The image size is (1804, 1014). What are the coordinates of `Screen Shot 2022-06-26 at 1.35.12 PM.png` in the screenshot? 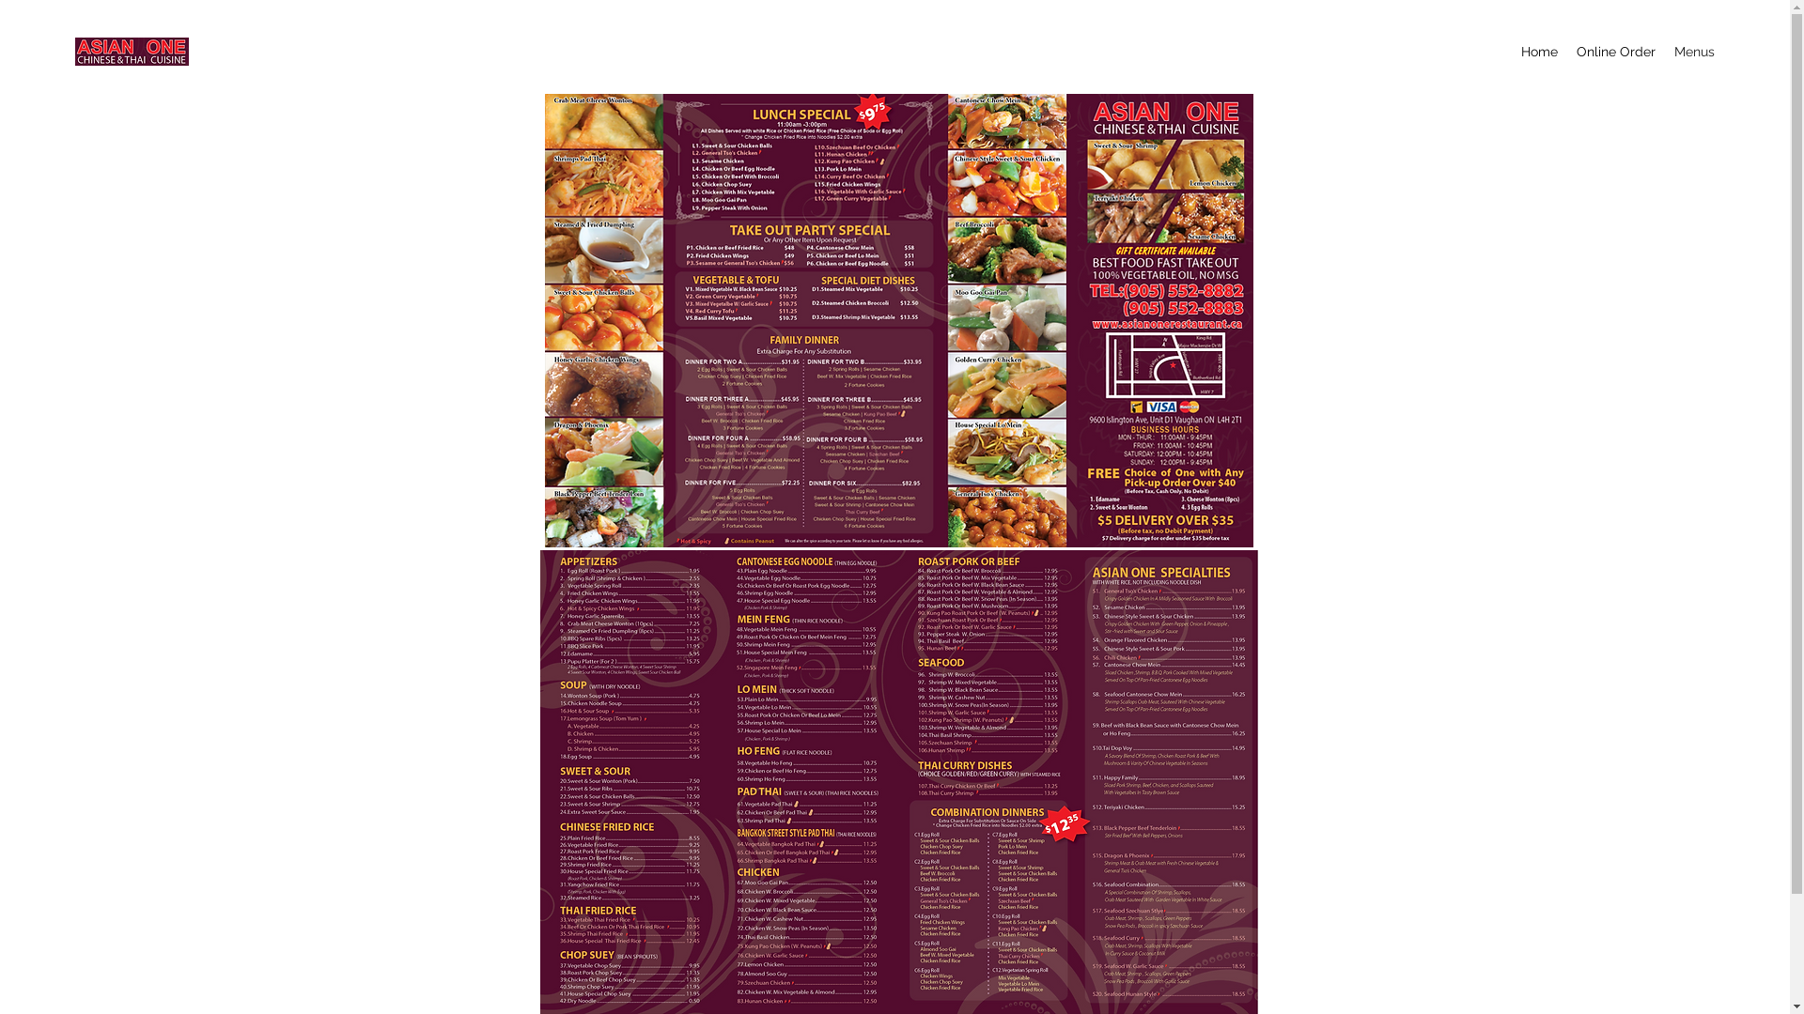 It's located at (899, 319).